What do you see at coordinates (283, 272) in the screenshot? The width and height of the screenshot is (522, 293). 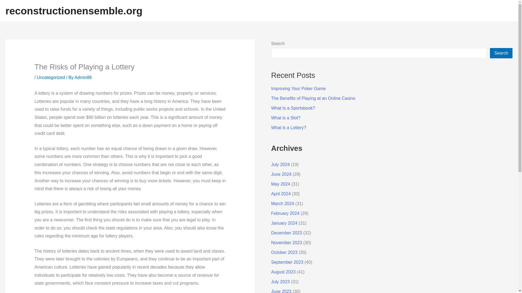 I see `August 2023` at bounding box center [283, 272].